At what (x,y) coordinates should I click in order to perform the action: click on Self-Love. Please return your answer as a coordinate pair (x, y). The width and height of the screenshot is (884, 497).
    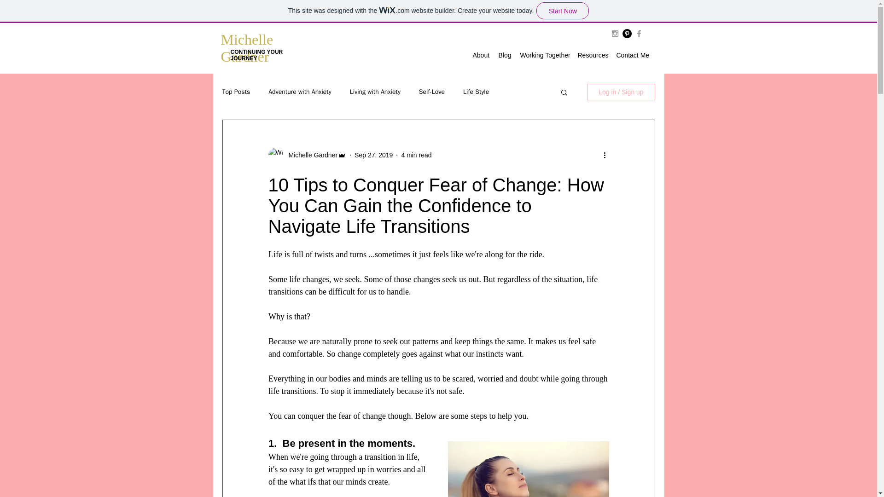
    Looking at the image, I should click on (432, 92).